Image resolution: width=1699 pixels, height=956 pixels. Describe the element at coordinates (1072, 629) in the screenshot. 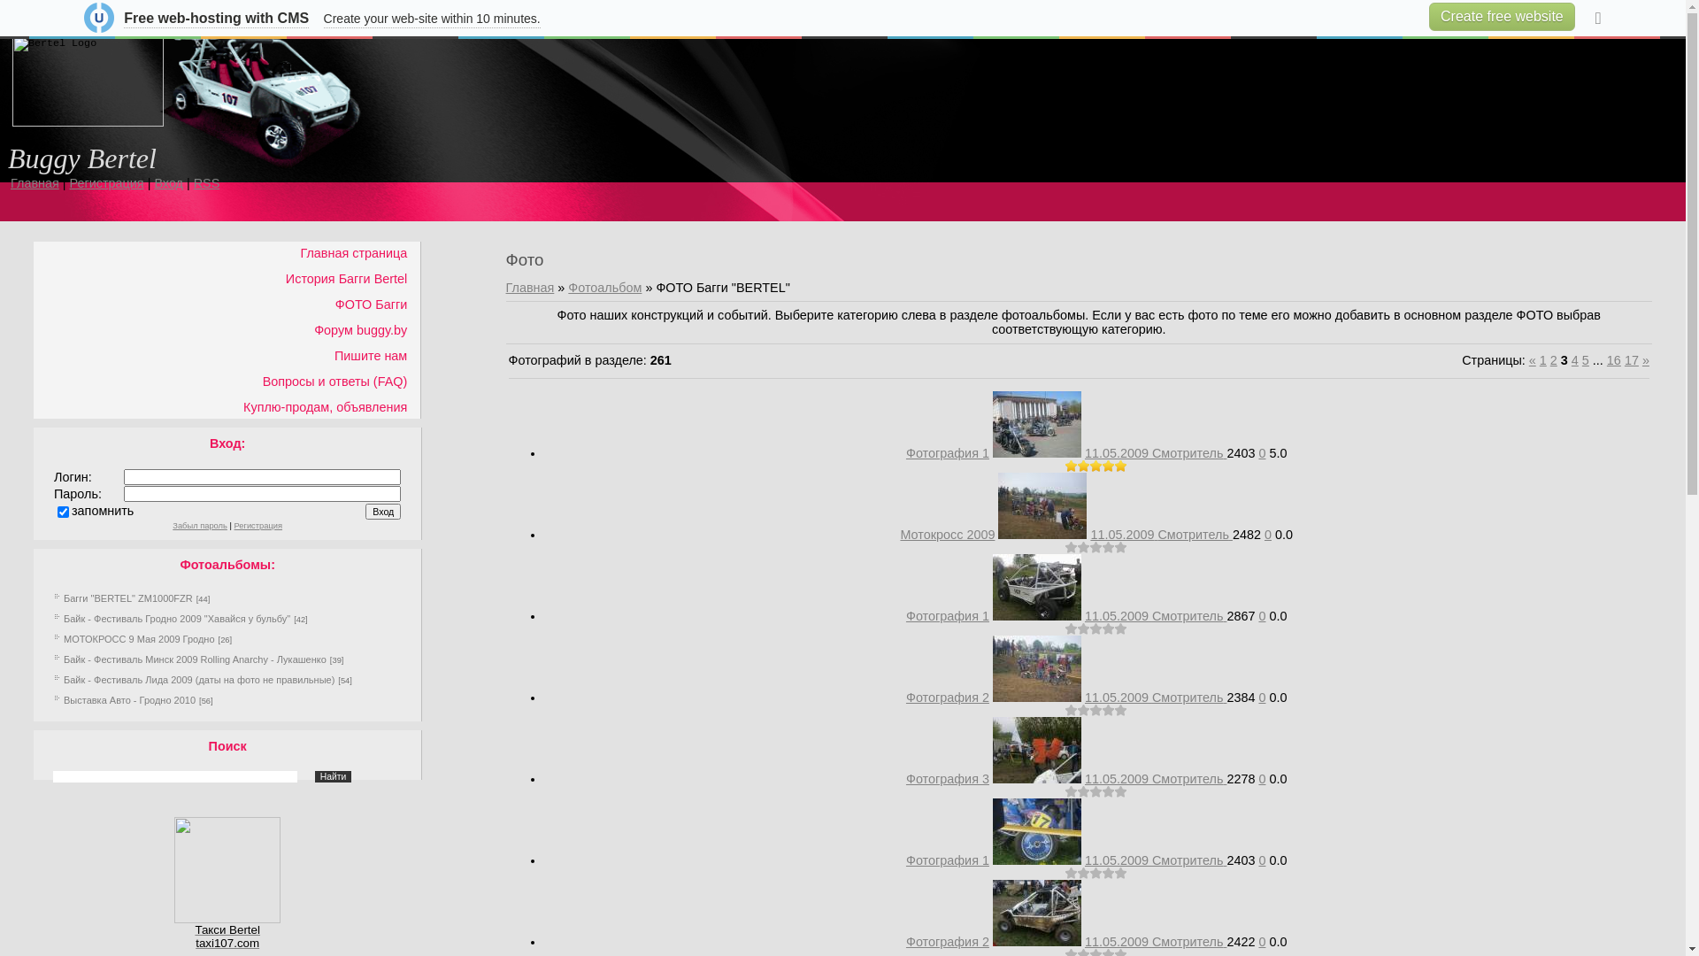

I see `1` at that location.